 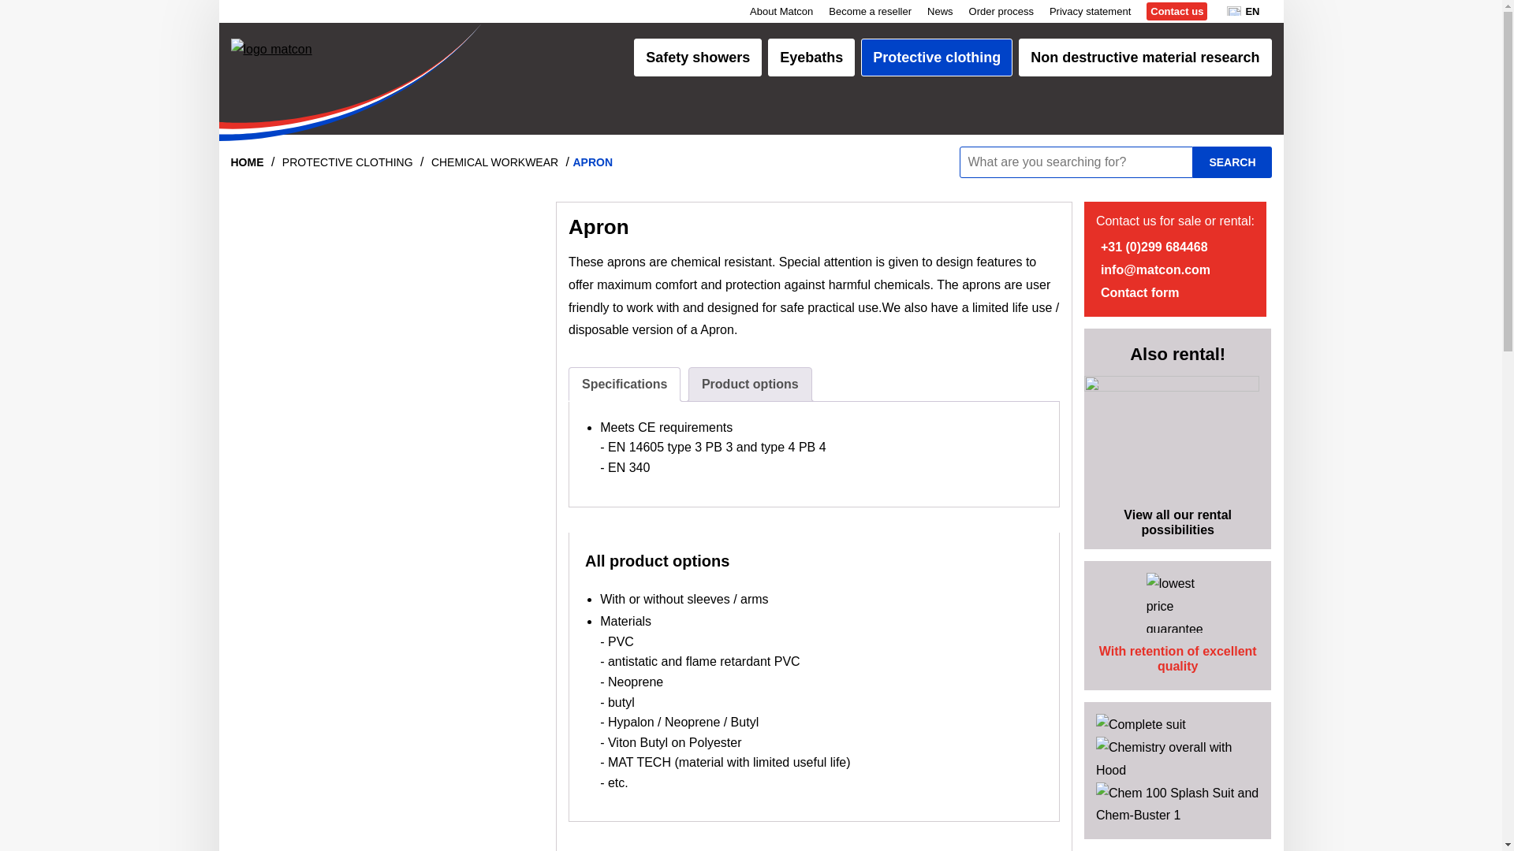 I want to click on Search, so click(x=1232, y=162).